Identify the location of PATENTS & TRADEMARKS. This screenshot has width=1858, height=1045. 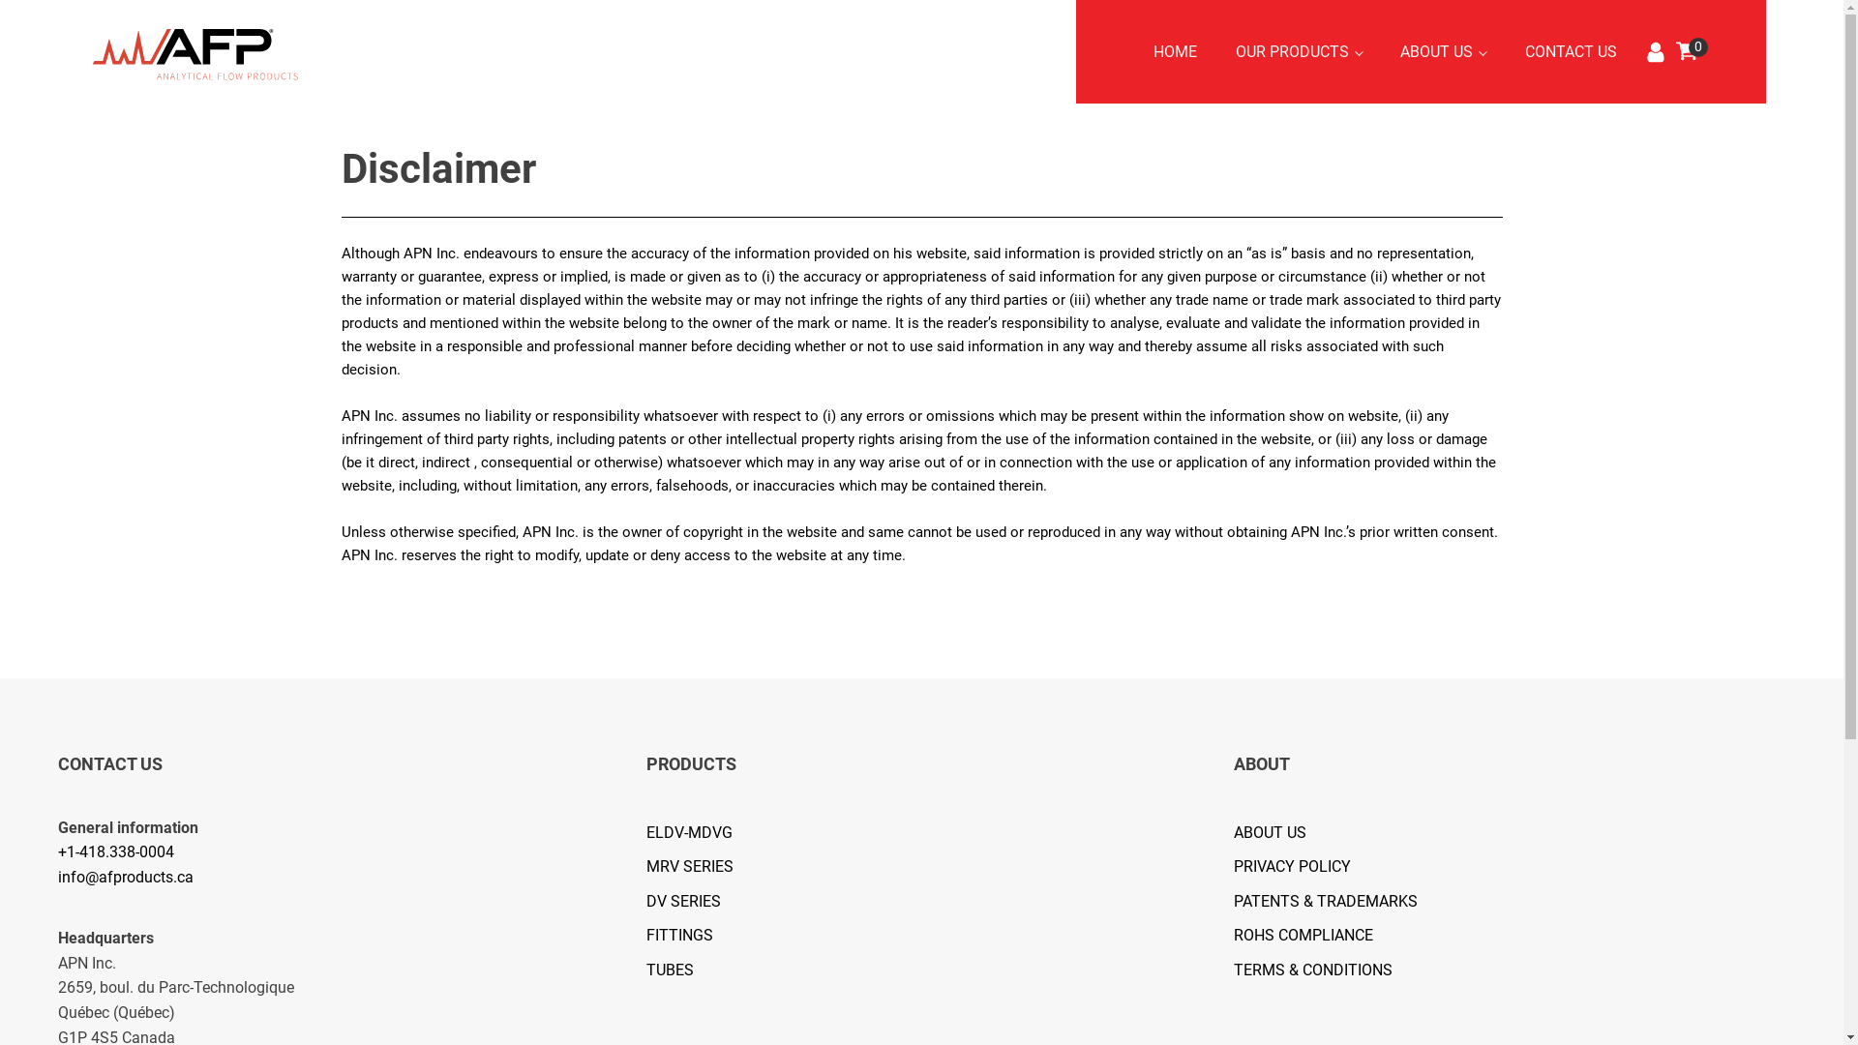
(1335, 902).